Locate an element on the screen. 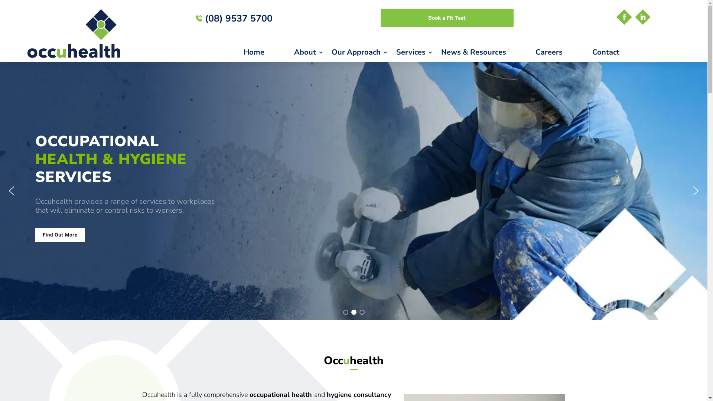  News & Resources is located at coordinates (484, 53).